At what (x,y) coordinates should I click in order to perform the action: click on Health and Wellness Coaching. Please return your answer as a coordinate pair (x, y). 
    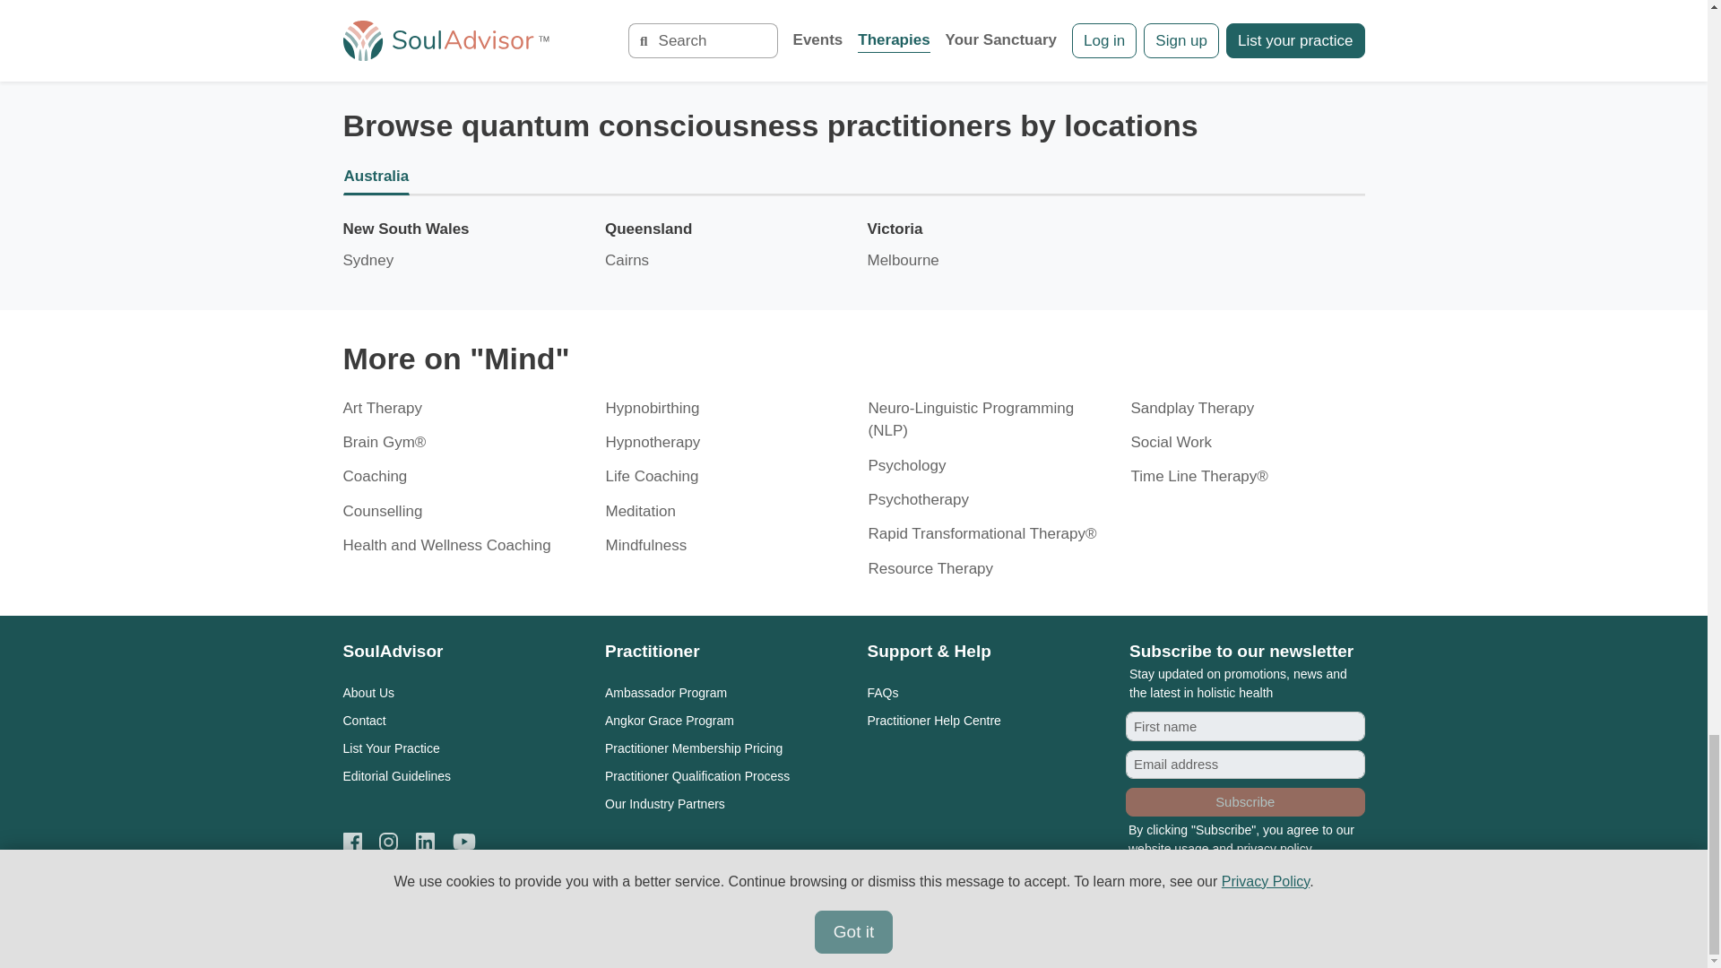
    Looking at the image, I should click on (446, 545).